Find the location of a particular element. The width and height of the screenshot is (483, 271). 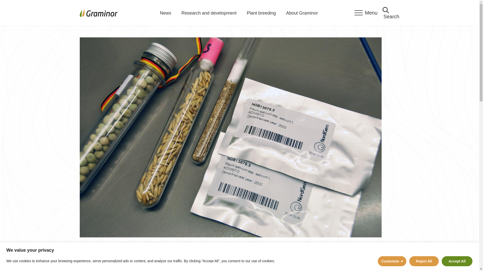

About Graminor is located at coordinates (302, 13).